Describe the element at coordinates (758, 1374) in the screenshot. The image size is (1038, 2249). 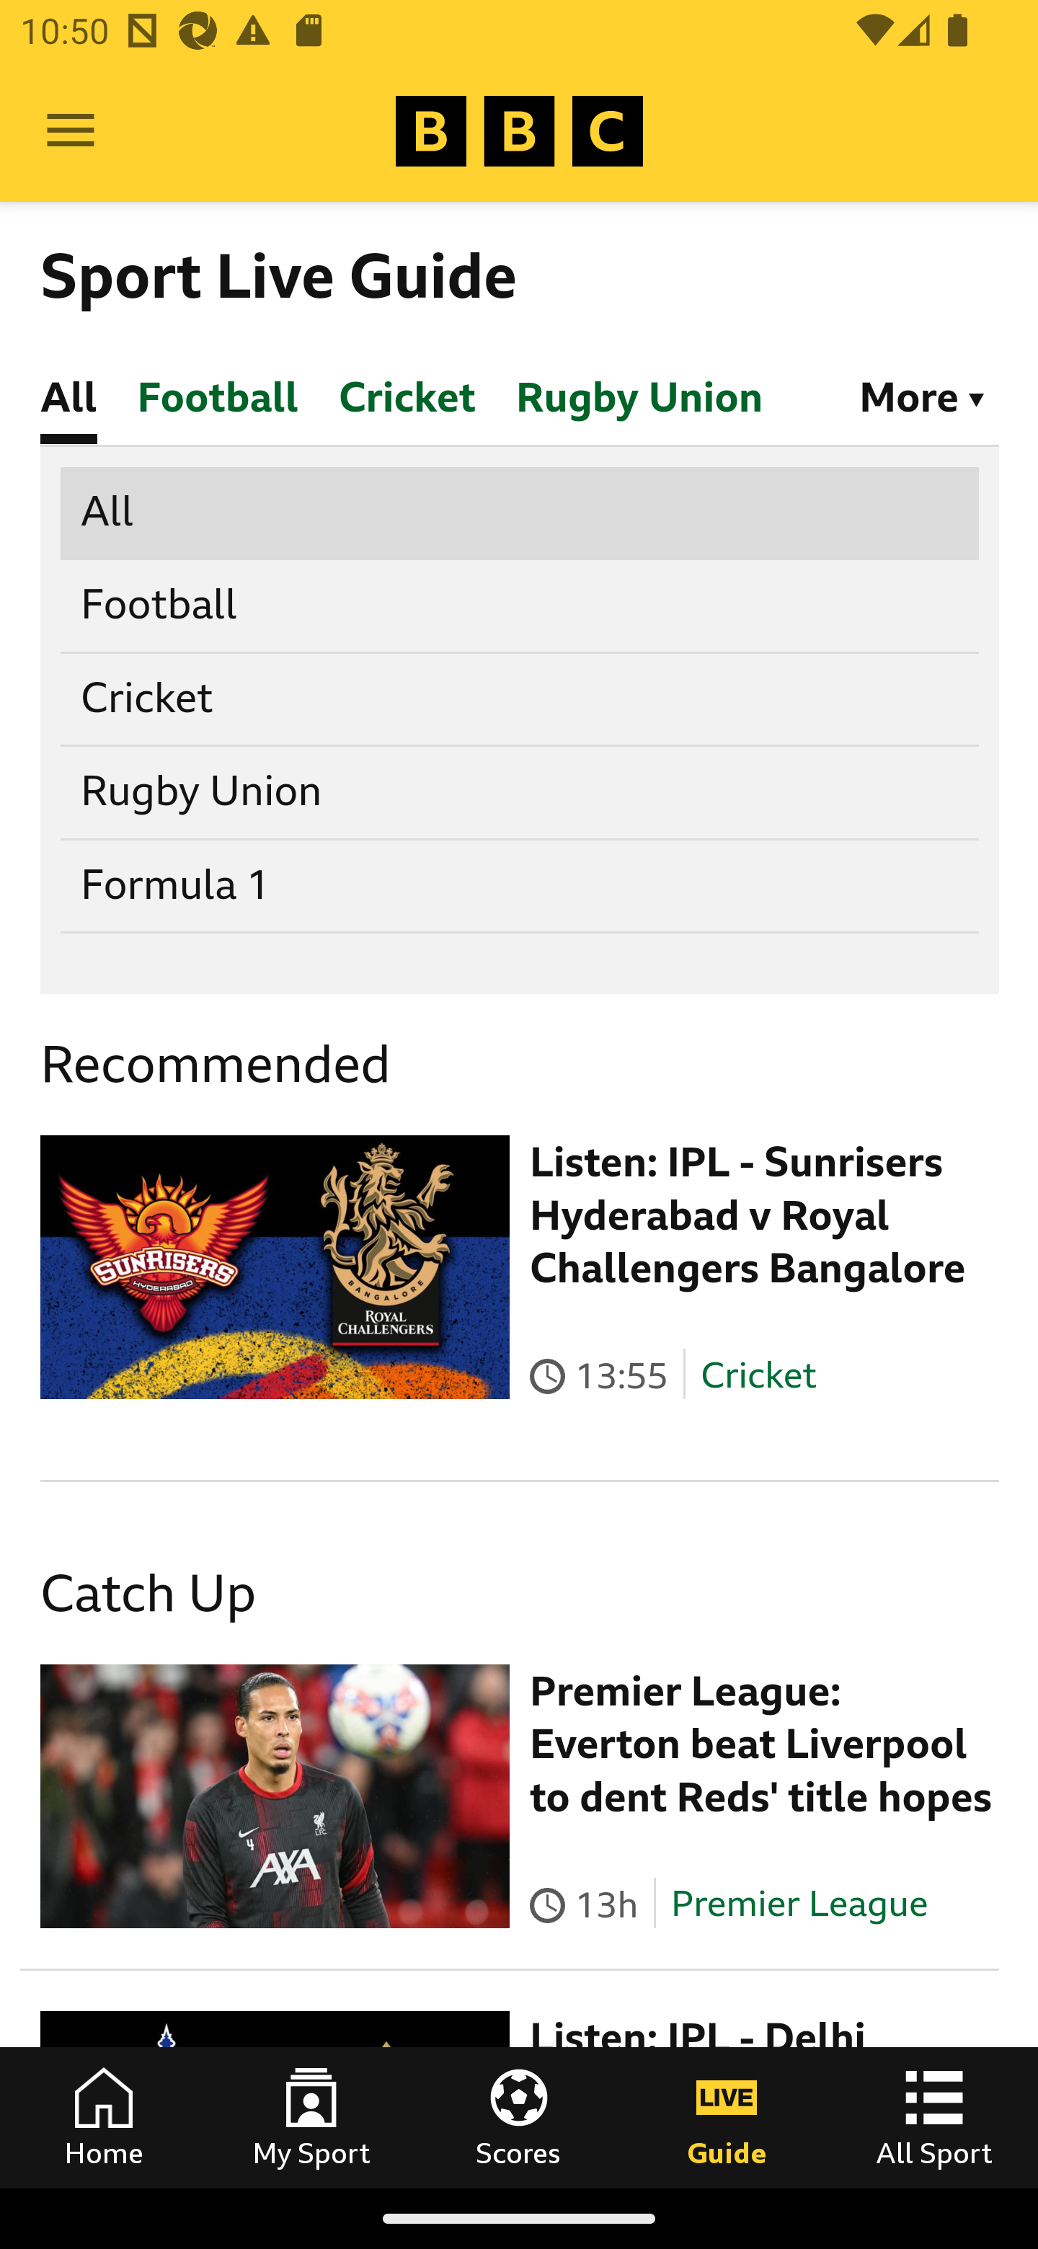
I see `Cricket` at that location.